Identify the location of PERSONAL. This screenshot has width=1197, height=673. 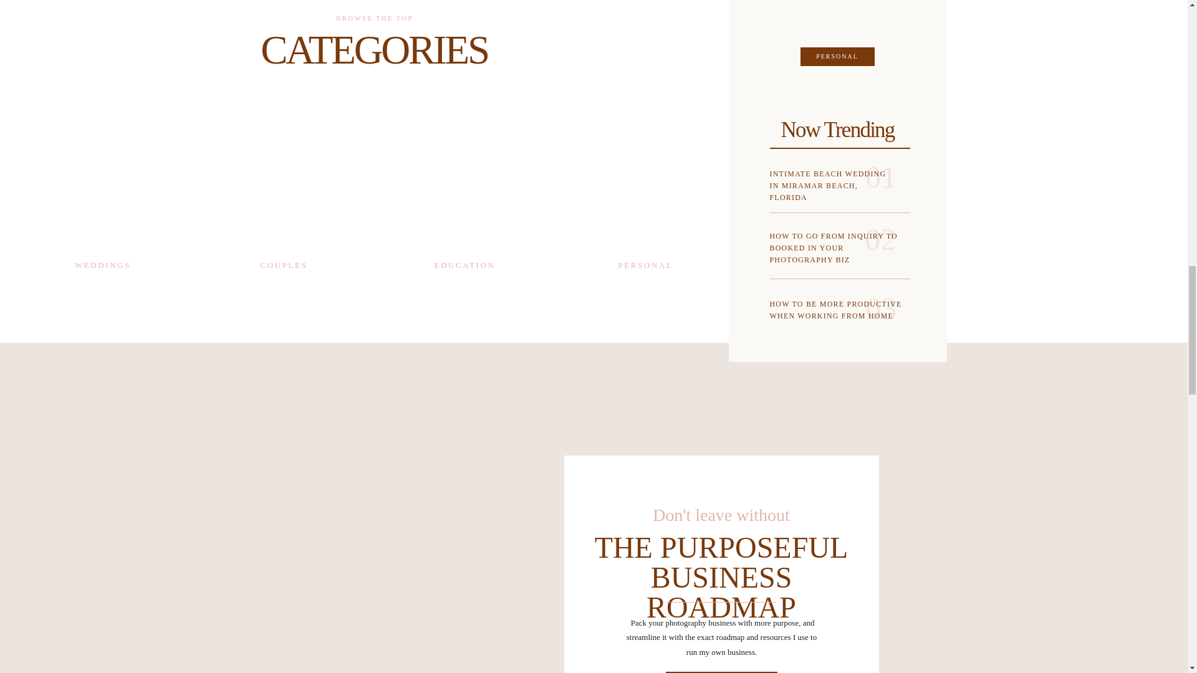
(837, 57).